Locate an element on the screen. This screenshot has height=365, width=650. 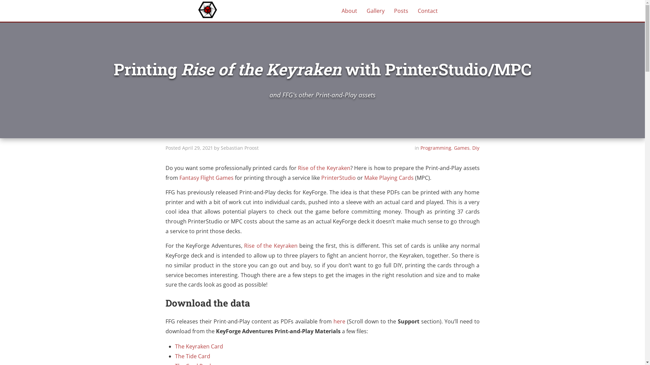
here is located at coordinates (339, 321).